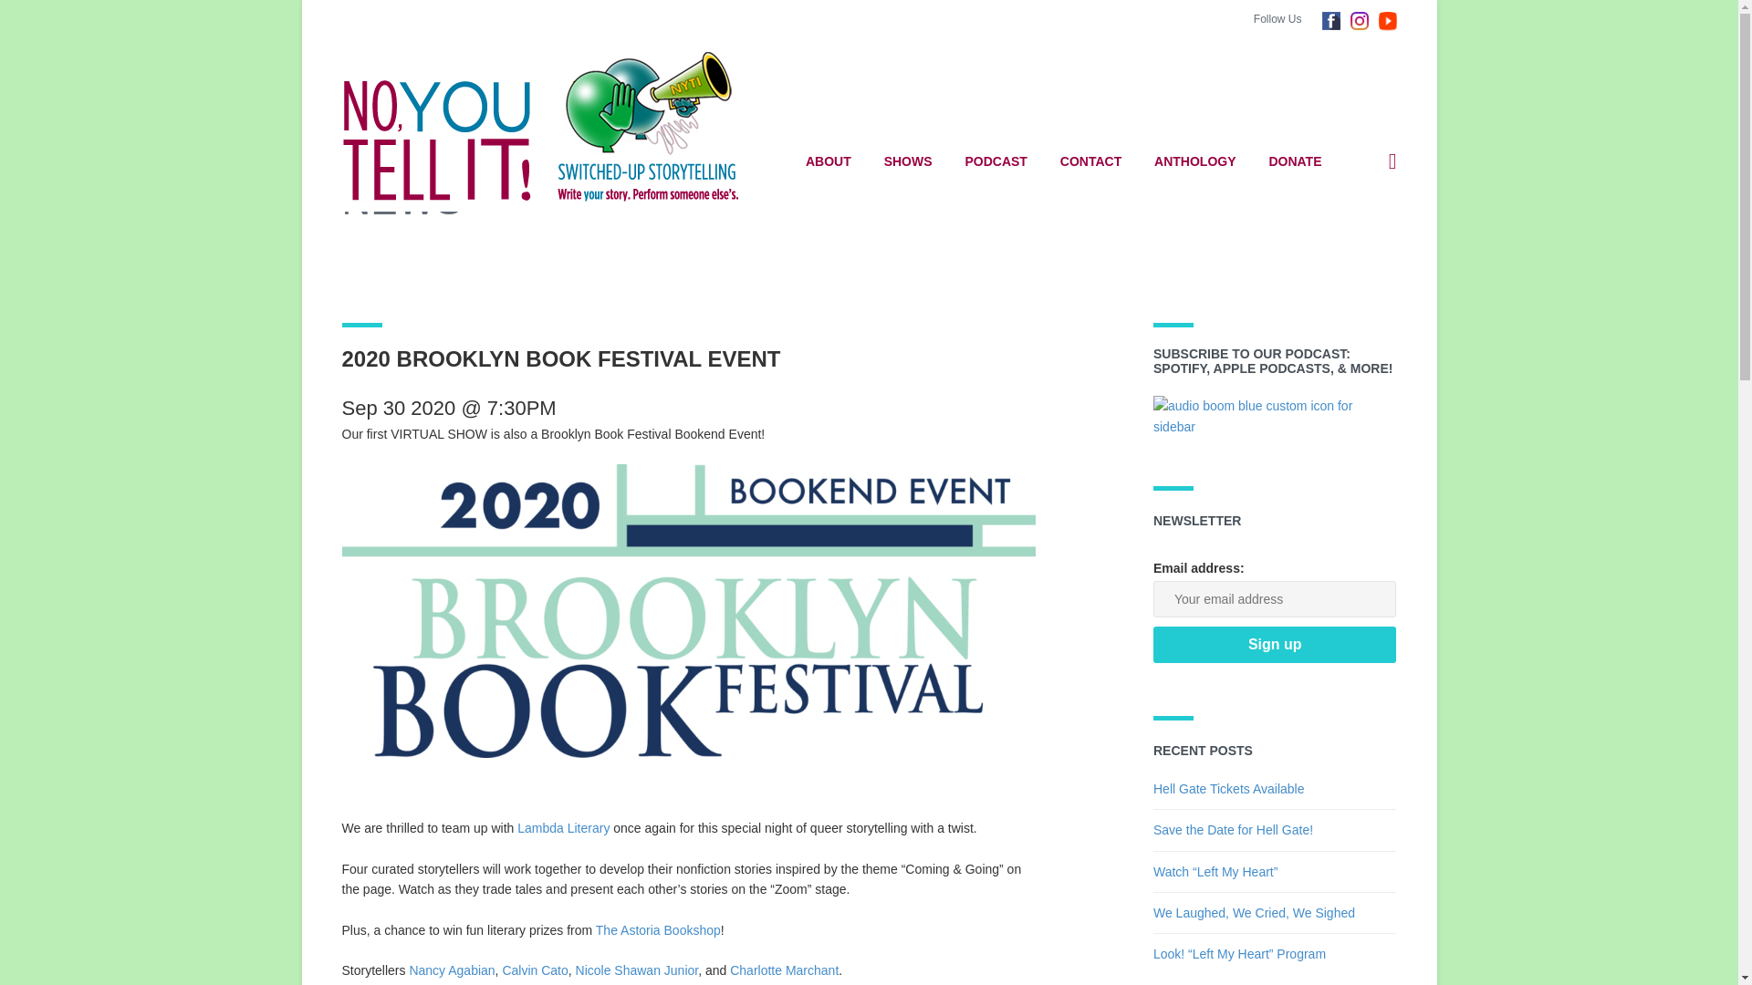 This screenshot has height=985, width=1752. What do you see at coordinates (637, 970) in the screenshot?
I see `Nicole Shawan Junior` at bounding box center [637, 970].